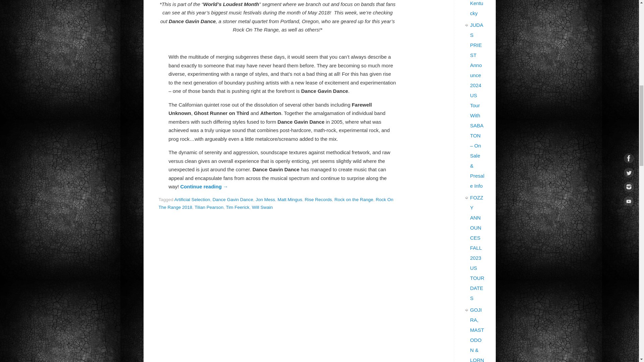 The image size is (644, 362). I want to click on Tilian Pearson, so click(209, 207).